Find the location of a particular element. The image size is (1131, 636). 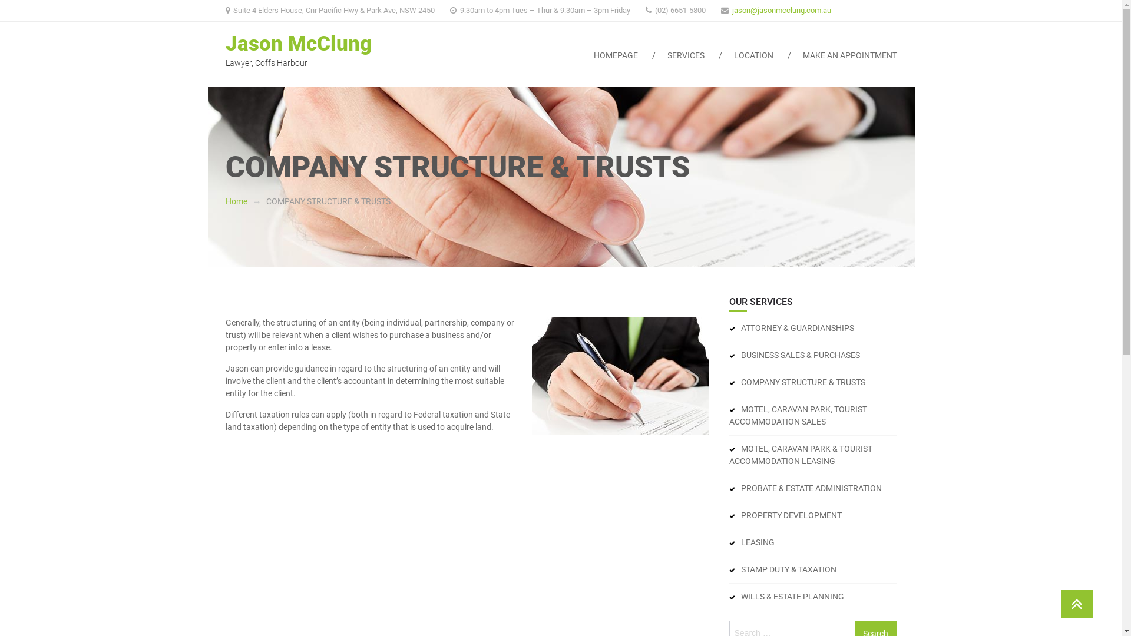

PROPERTY DEVELOPMENT is located at coordinates (786, 516).